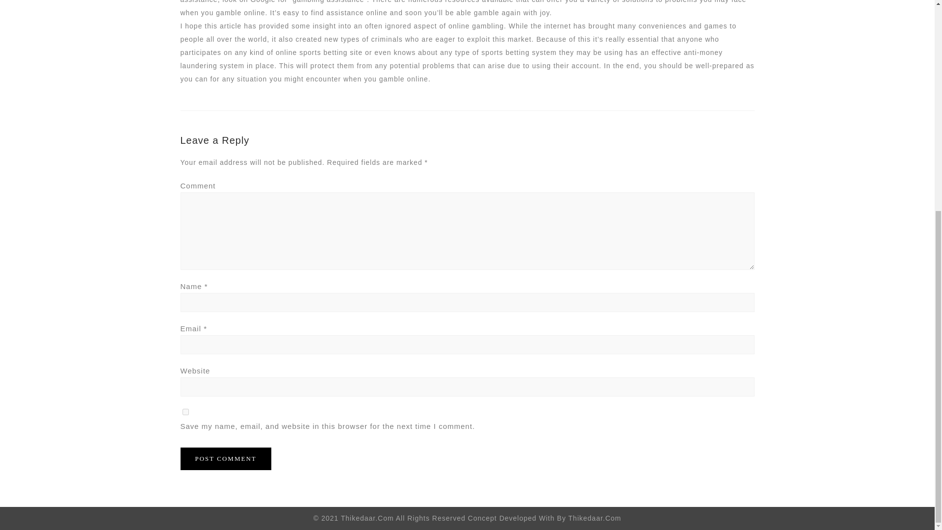 The image size is (942, 530). Describe the element at coordinates (226, 458) in the screenshot. I see `Post Comment` at that location.